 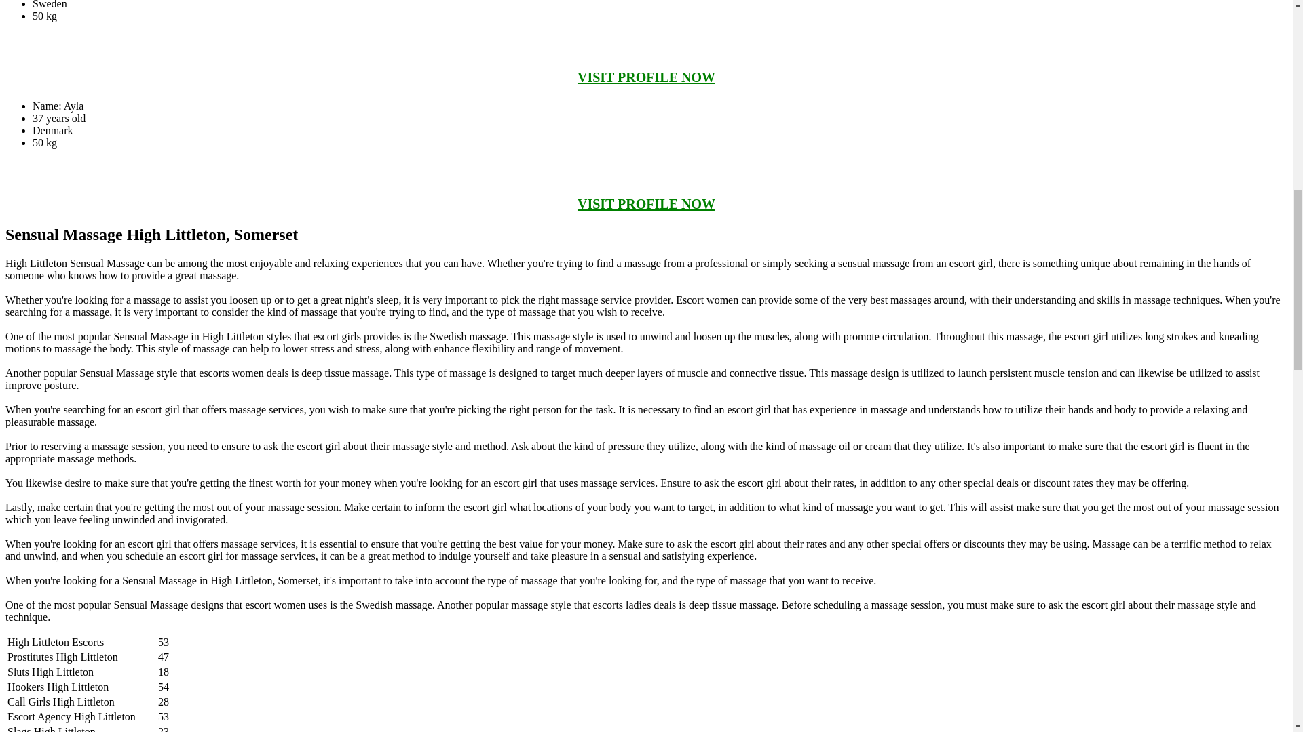 What do you see at coordinates (646, 77) in the screenshot?
I see `VISIT PROFILE NOW` at bounding box center [646, 77].